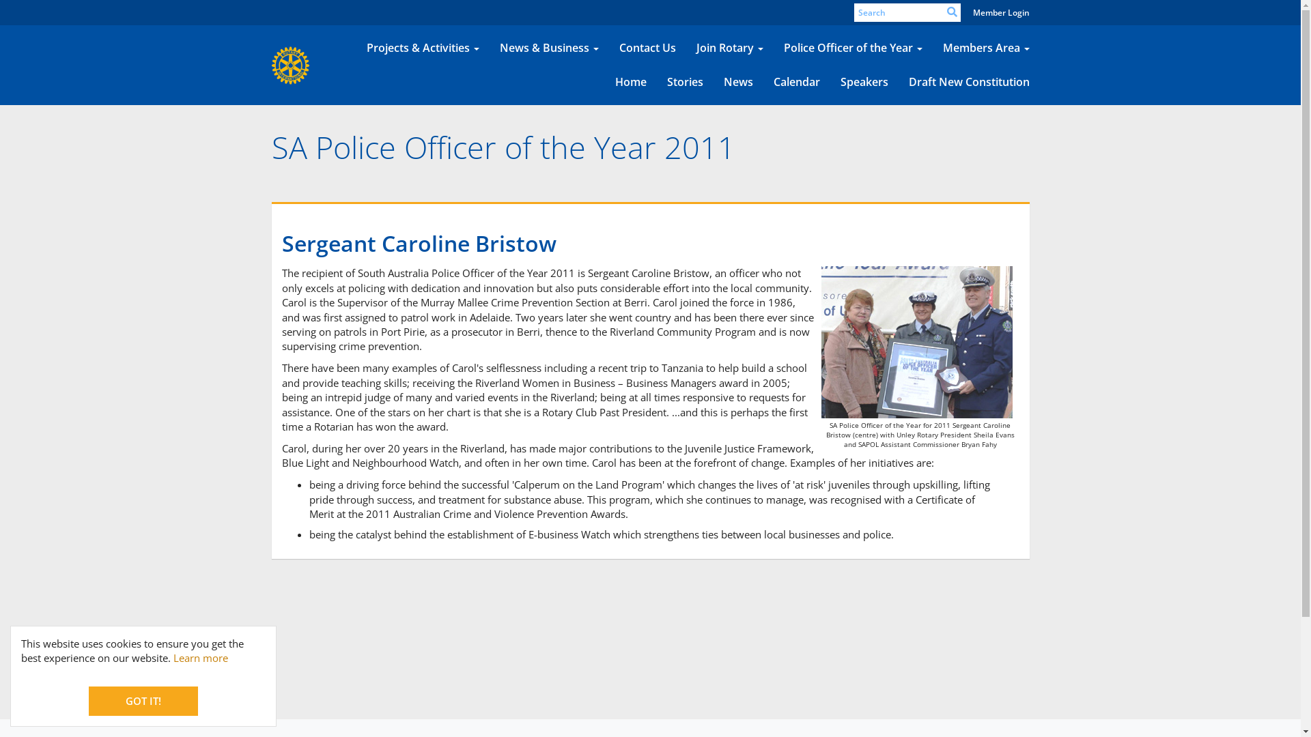  I want to click on Home, so click(631, 83).